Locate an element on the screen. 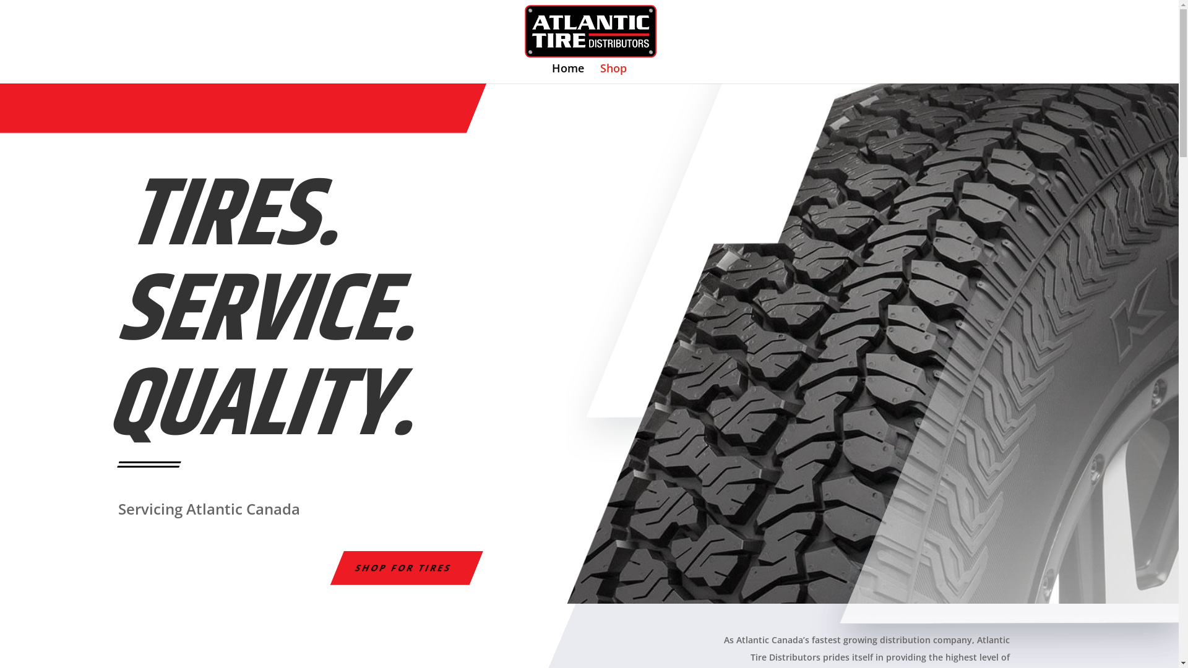 The width and height of the screenshot is (1188, 668). Shop is located at coordinates (614, 74).